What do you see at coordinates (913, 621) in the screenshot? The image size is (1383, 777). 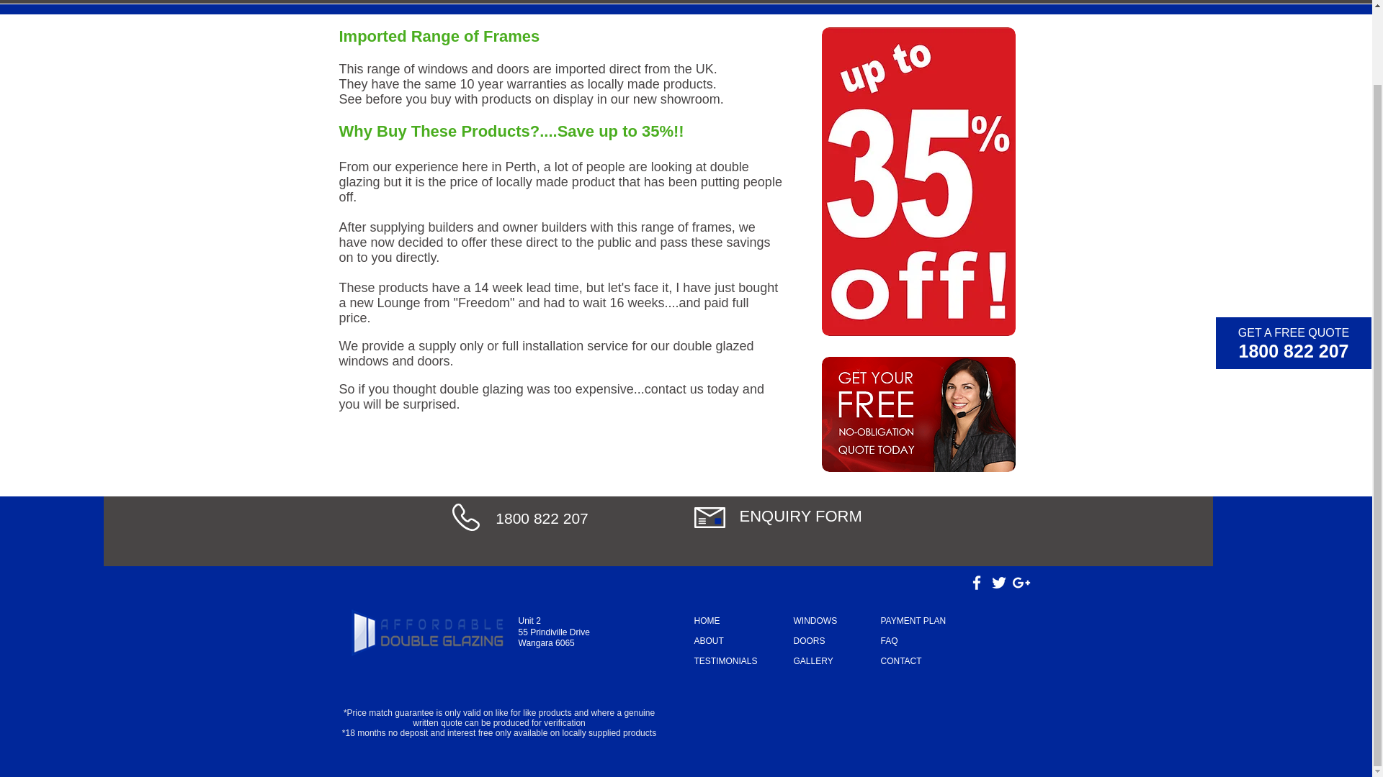 I see `PAYMENT PLAN` at bounding box center [913, 621].